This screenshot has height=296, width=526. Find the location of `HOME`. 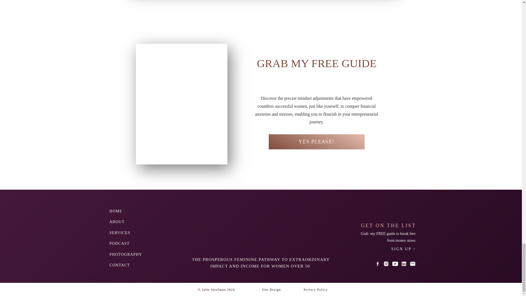

HOME is located at coordinates (124, 210).